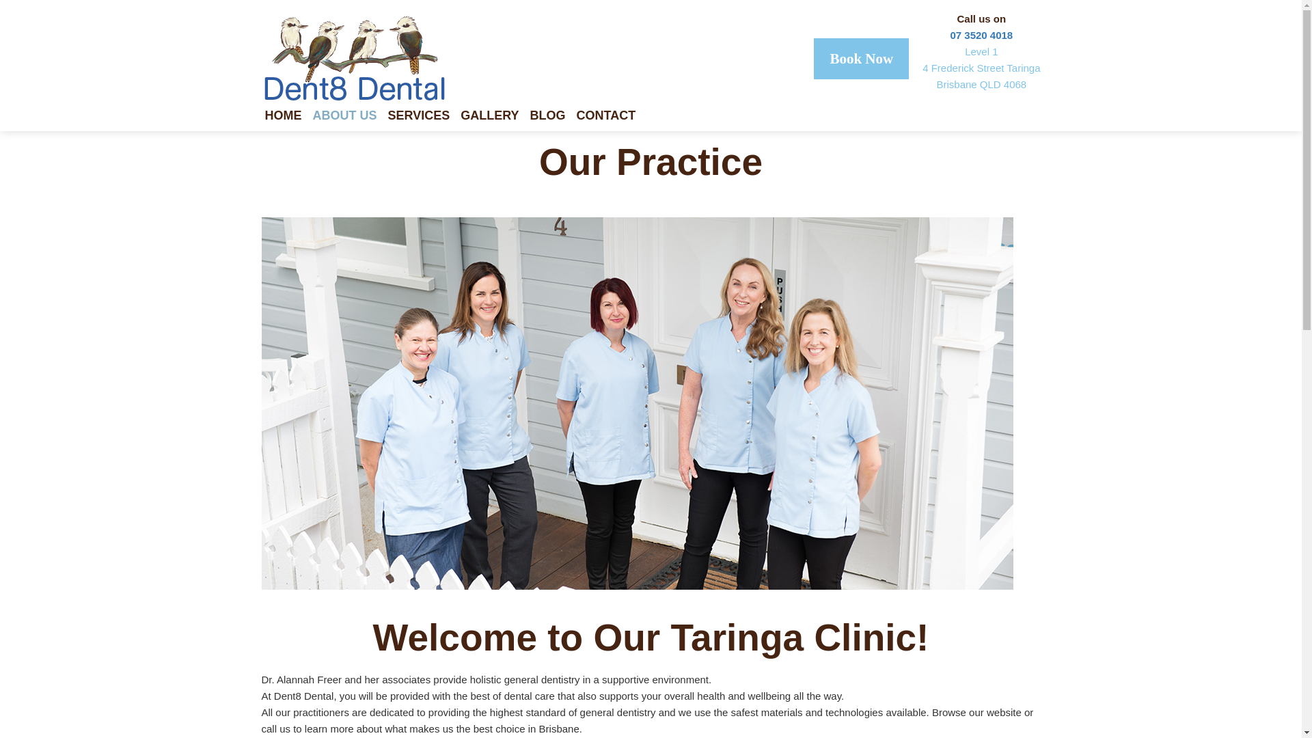 The image size is (1312, 738). What do you see at coordinates (612, 118) in the screenshot?
I see `CONTACT` at bounding box center [612, 118].